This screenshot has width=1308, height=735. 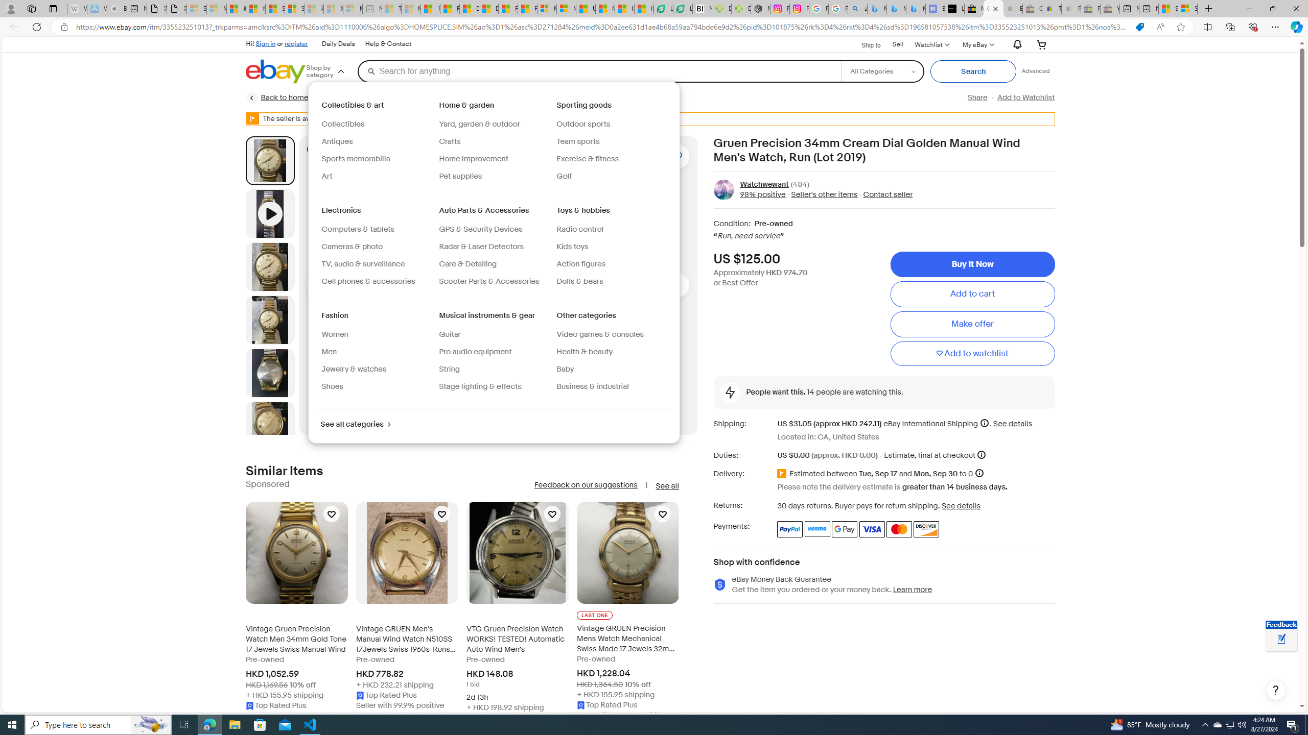 I want to click on Health & beauty, so click(x=611, y=352).